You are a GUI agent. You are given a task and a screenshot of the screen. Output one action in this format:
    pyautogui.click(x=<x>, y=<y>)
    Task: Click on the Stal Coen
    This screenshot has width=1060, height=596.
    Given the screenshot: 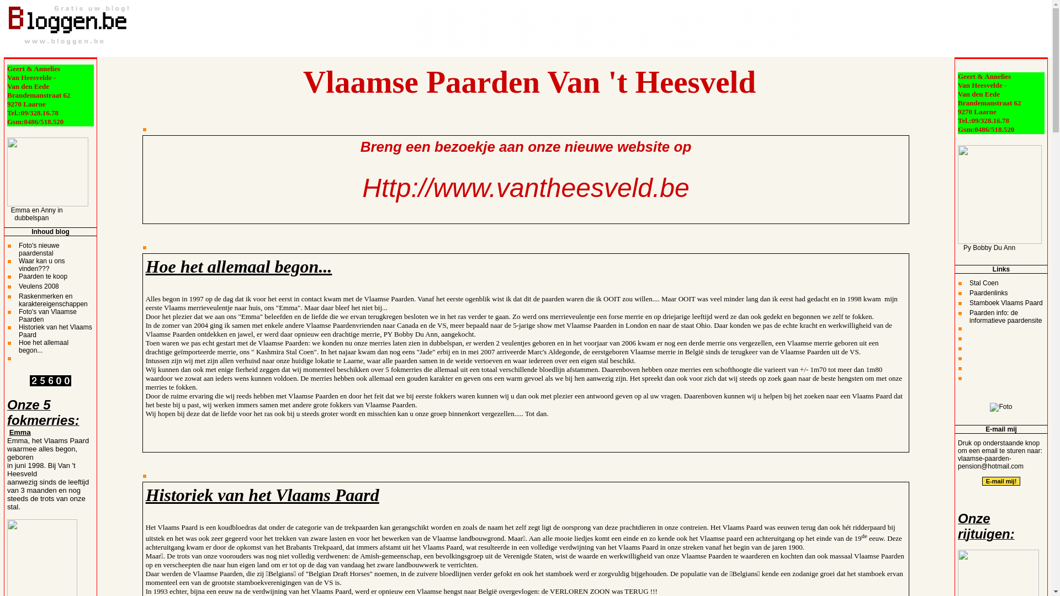 What is the action you would take?
    pyautogui.click(x=984, y=283)
    